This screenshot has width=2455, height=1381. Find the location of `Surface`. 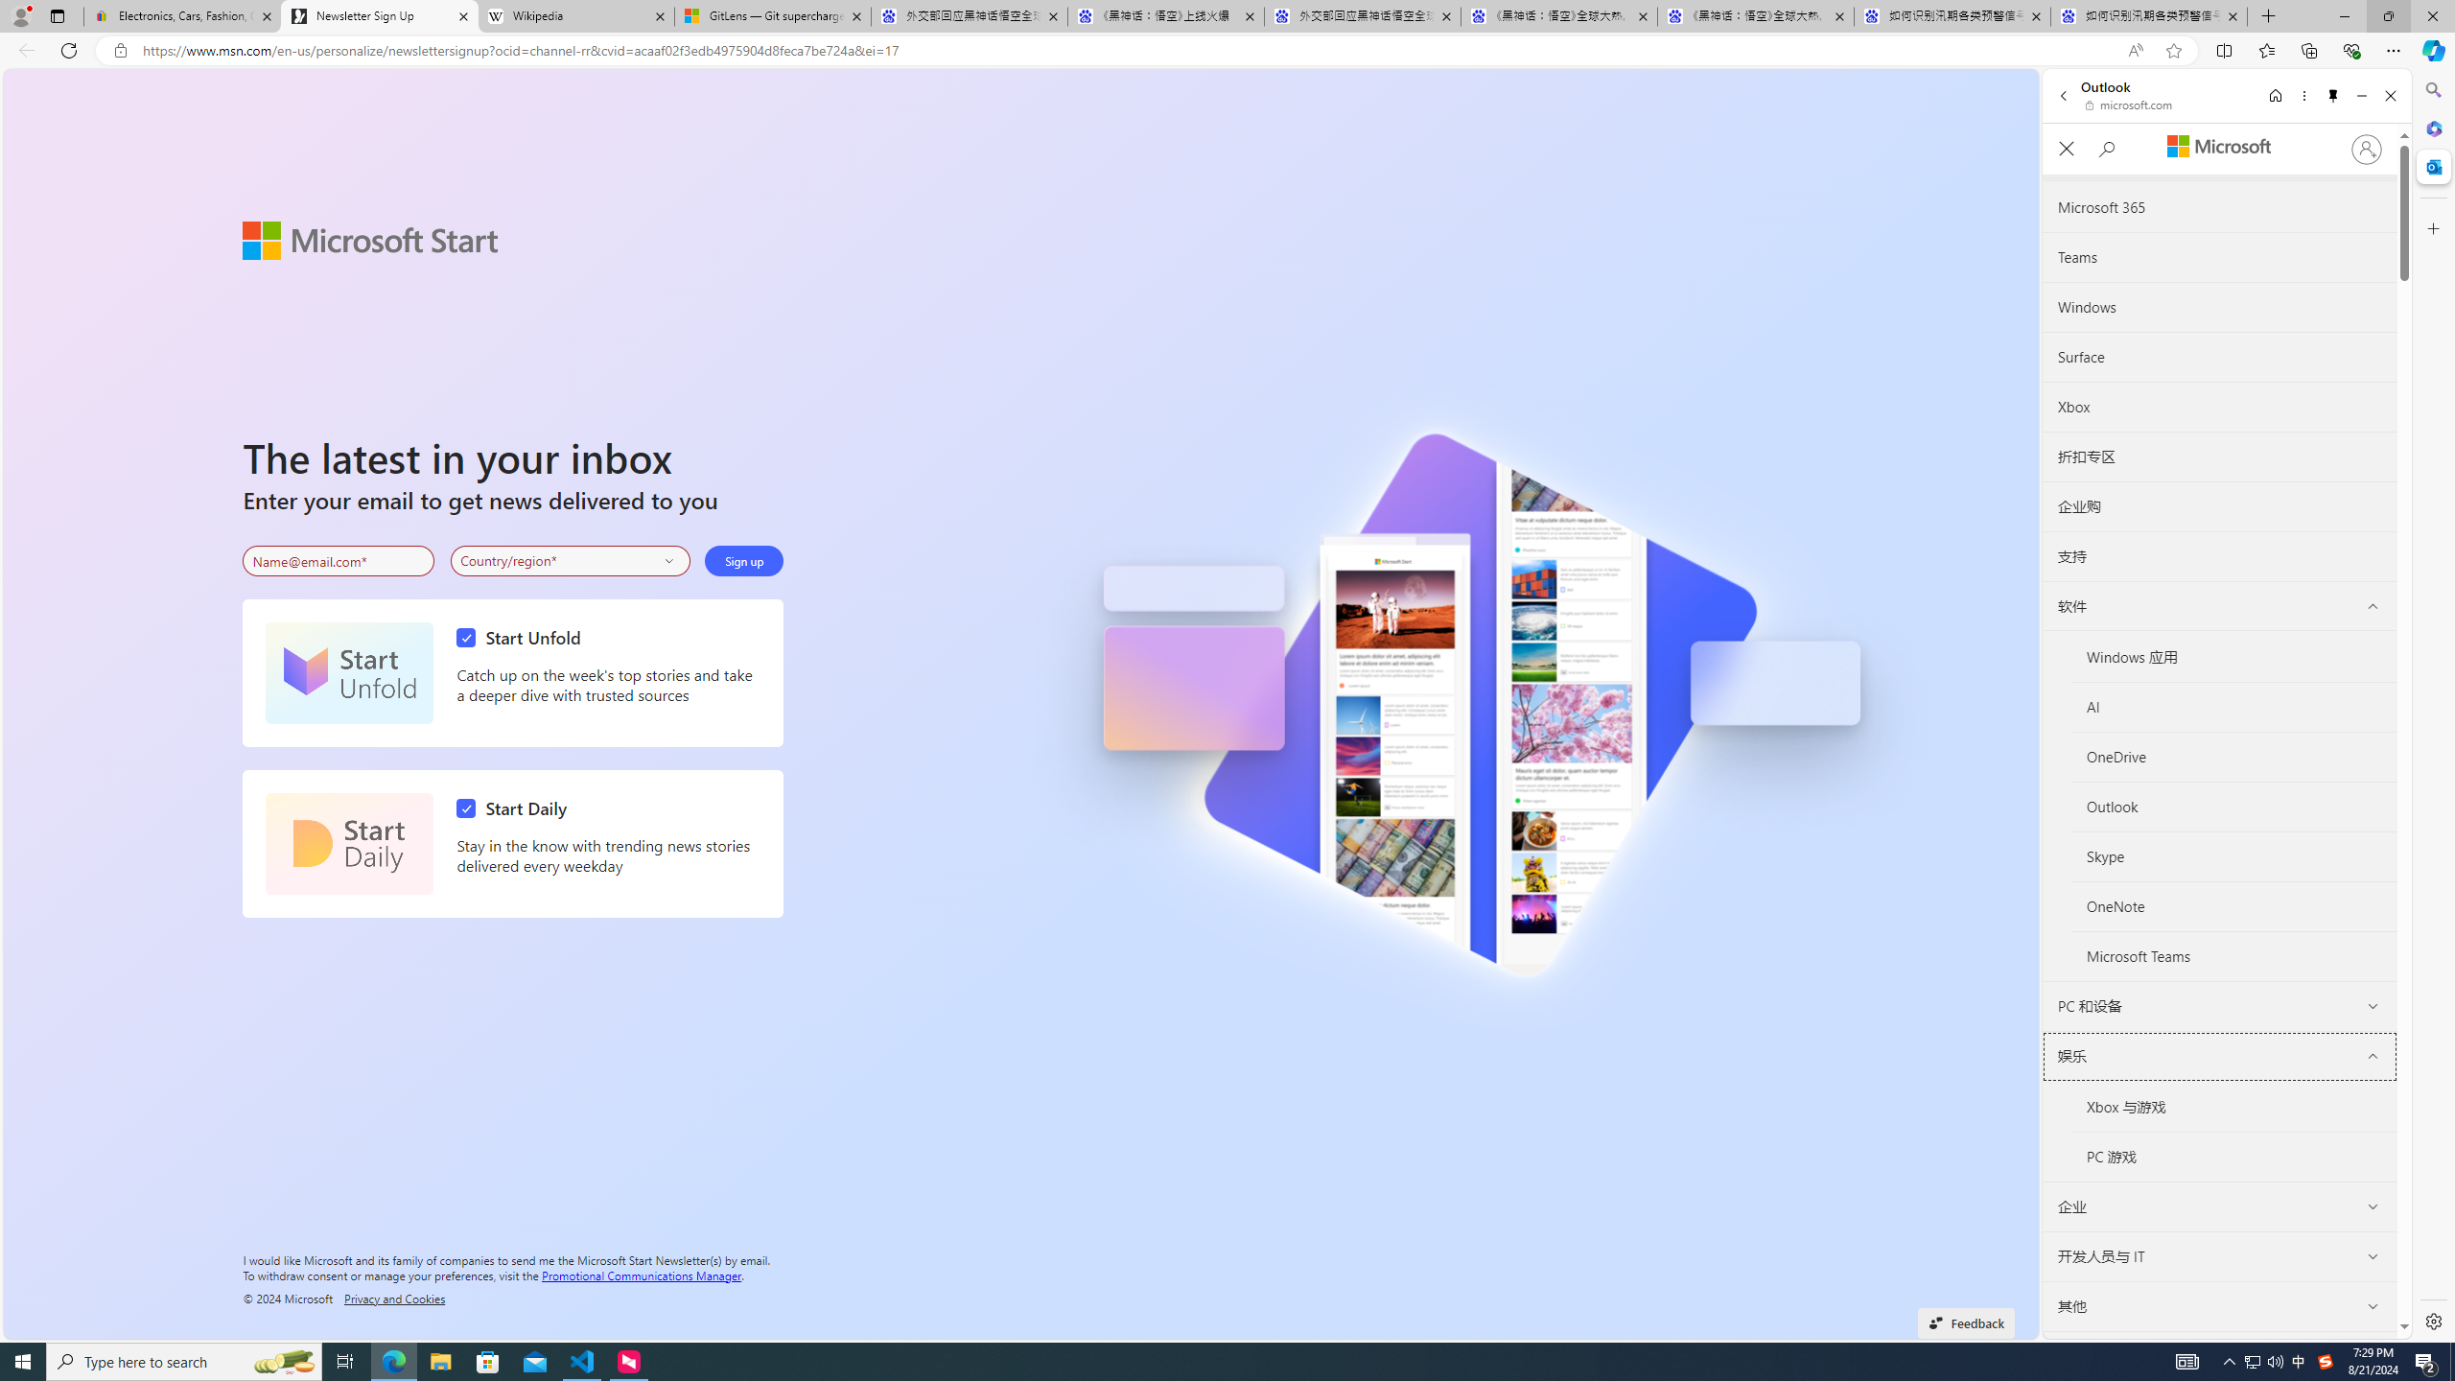

Surface is located at coordinates (2220, 357).